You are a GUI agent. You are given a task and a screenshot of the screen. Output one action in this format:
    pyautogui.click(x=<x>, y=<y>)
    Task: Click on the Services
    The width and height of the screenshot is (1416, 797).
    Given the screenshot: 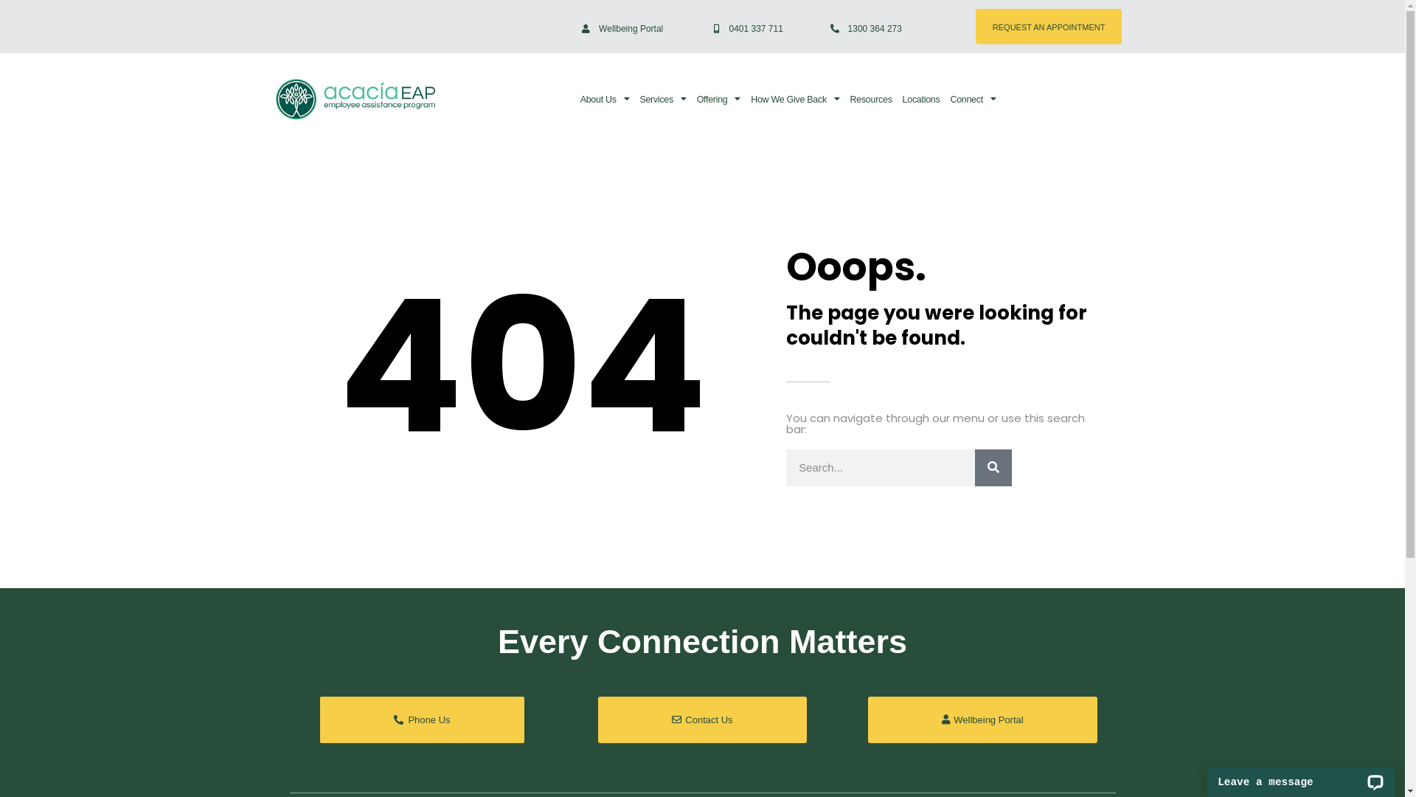 What is the action you would take?
    pyautogui.click(x=662, y=100)
    